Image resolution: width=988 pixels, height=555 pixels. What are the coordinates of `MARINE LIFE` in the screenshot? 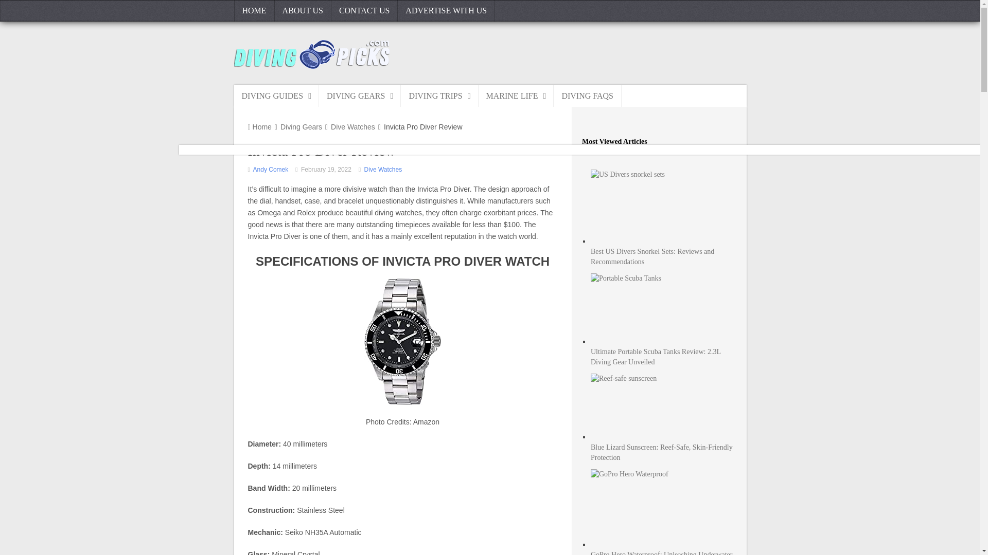 It's located at (516, 96).